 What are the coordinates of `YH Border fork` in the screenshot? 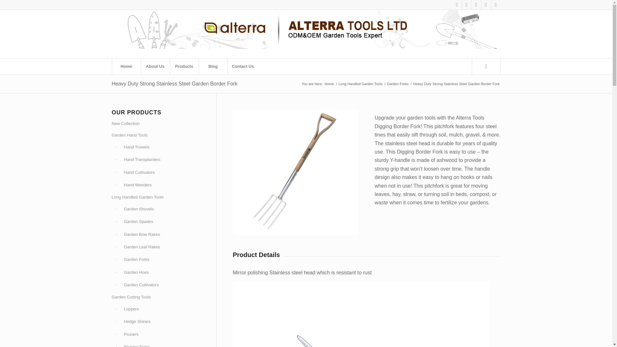 It's located at (295, 173).